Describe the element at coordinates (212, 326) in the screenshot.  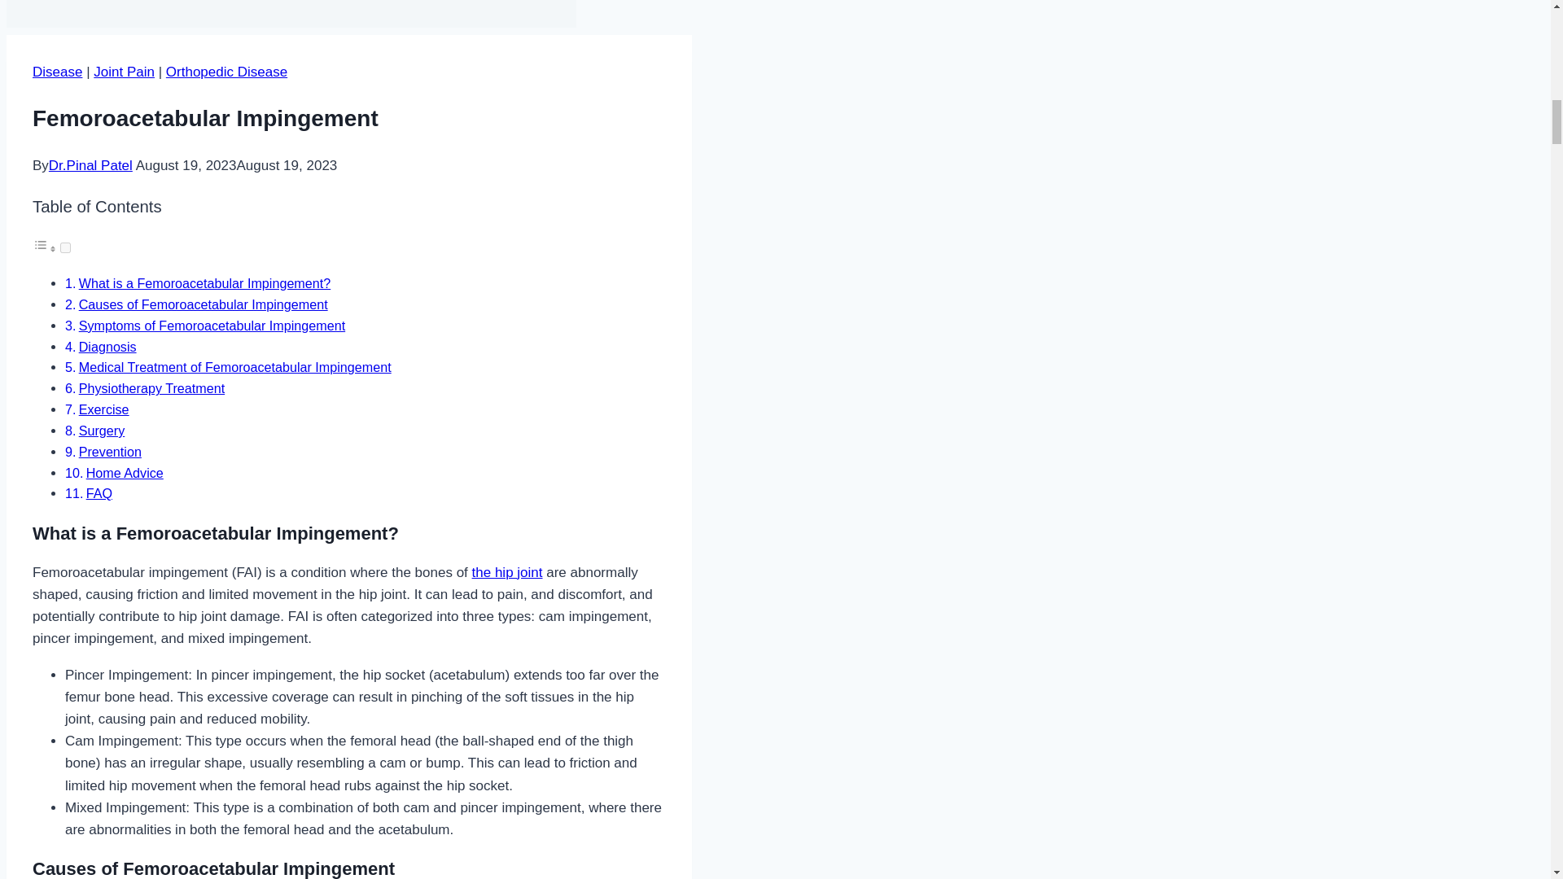
I see `Symptoms of Femoroacetabular Impingement` at that location.